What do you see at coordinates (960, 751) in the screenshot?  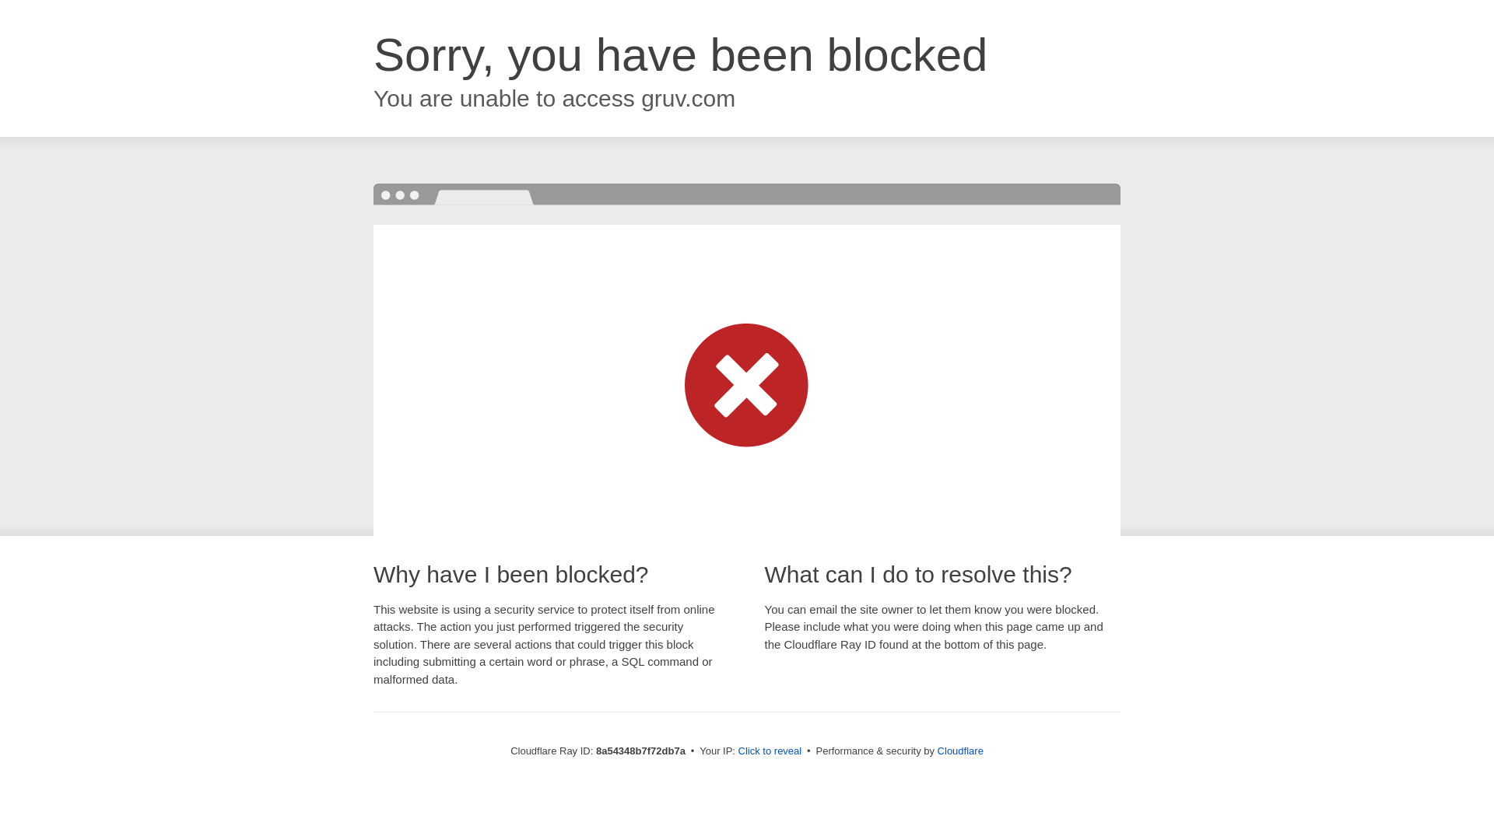 I see `Cloudflare` at bounding box center [960, 751].